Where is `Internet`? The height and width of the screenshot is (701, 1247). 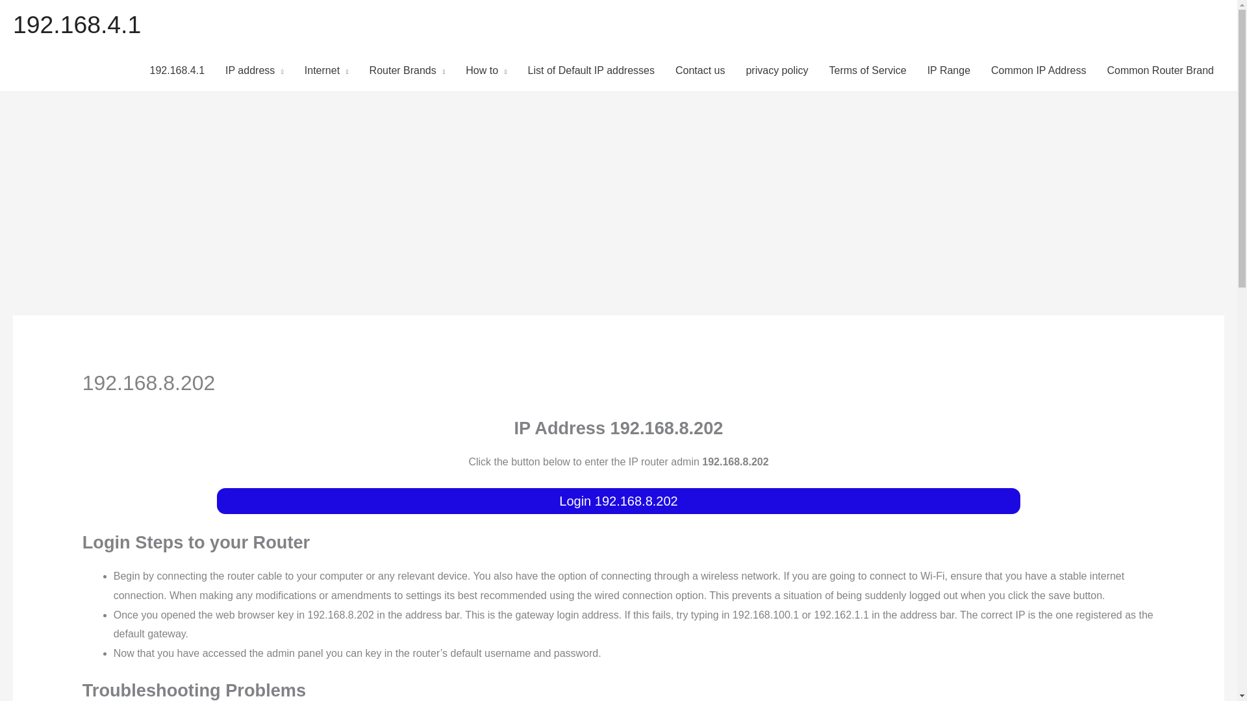 Internet is located at coordinates (326, 70).